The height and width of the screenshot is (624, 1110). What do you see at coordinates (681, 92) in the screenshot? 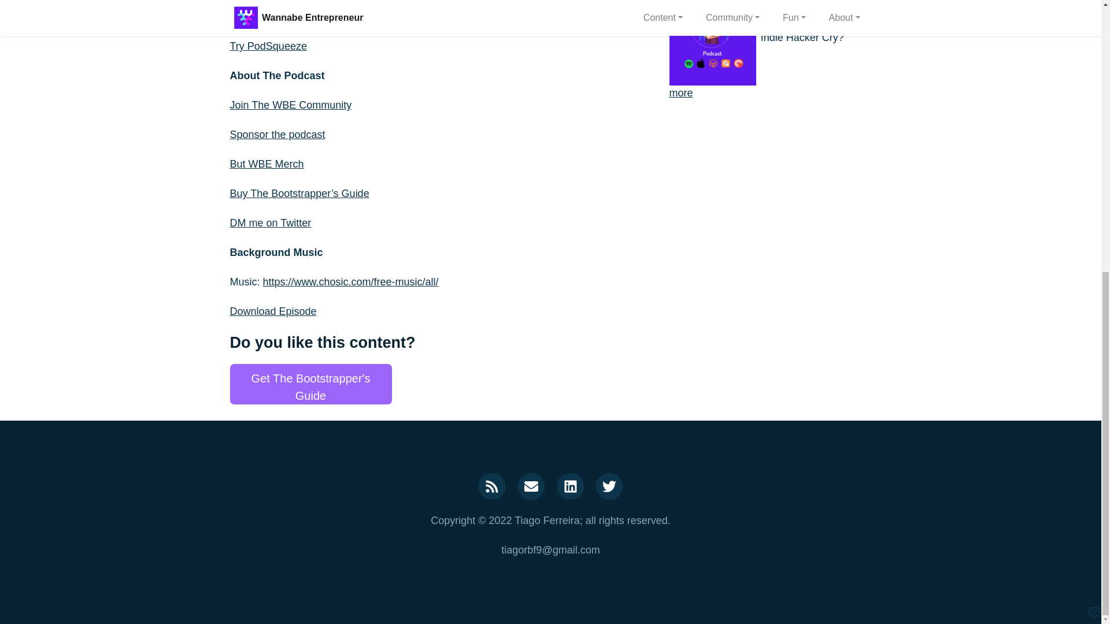
I see `more` at bounding box center [681, 92].